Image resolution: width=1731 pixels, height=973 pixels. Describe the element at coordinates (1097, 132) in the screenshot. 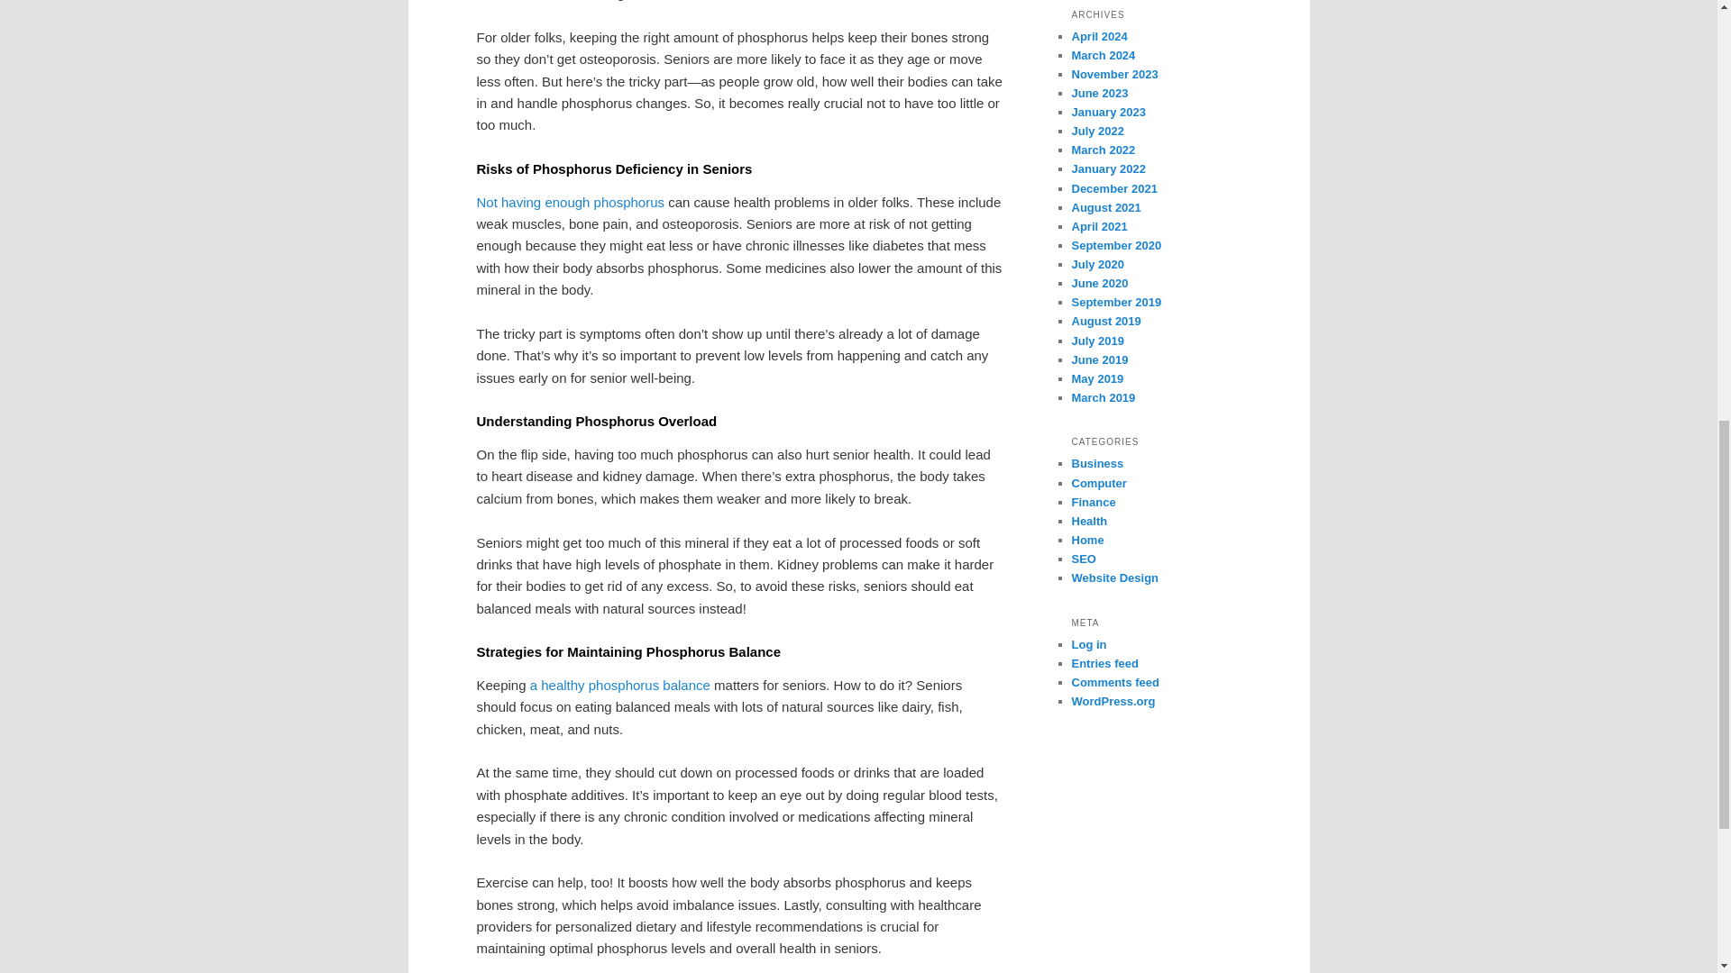

I see `July 2022` at that location.